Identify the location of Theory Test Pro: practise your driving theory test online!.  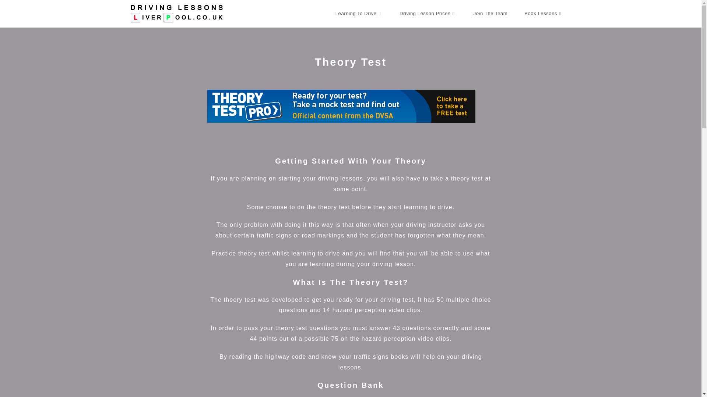
(341, 105).